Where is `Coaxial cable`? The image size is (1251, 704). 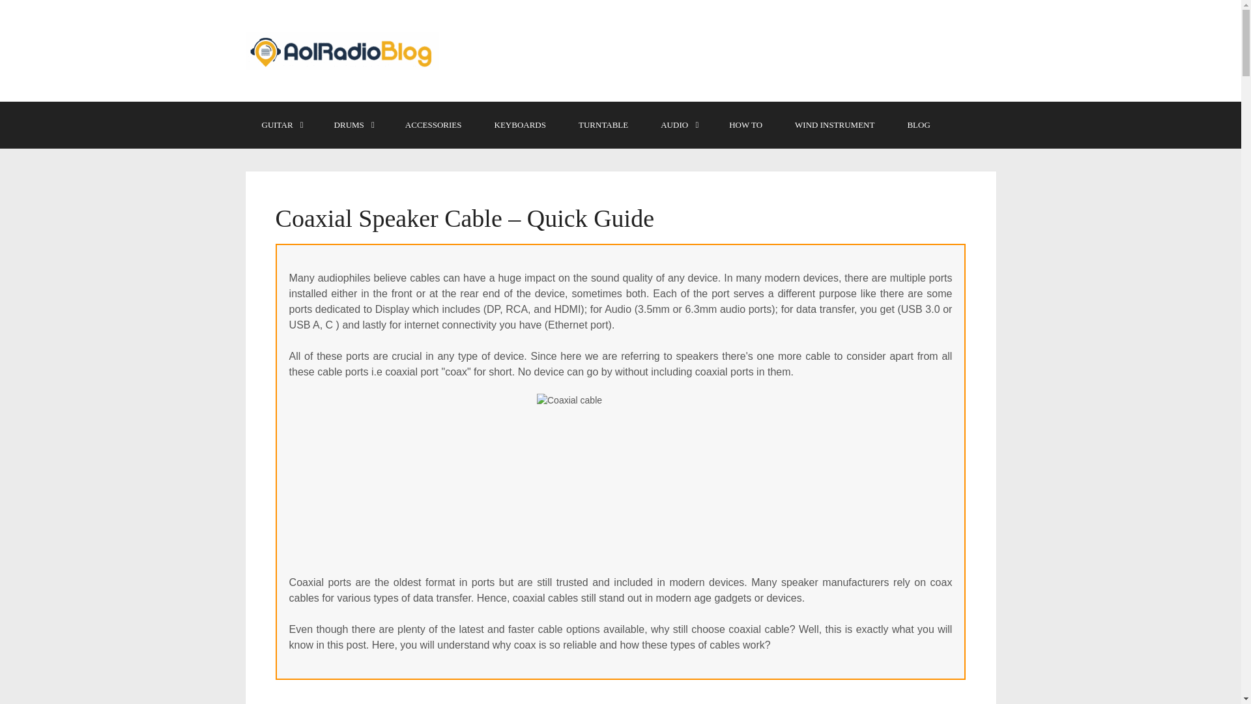 Coaxial cable is located at coordinates (620, 477).